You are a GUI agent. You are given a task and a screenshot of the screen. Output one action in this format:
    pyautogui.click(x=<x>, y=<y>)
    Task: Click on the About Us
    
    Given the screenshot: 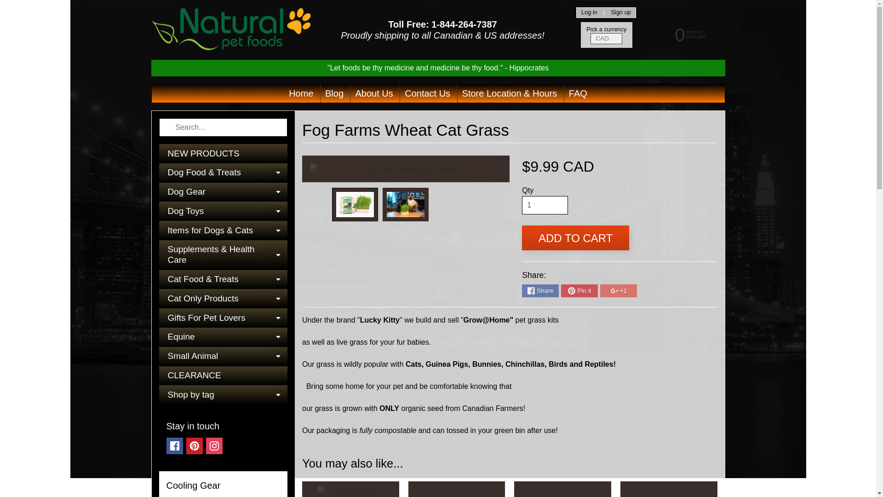 What is the action you would take?
    pyautogui.click(x=374, y=93)
    